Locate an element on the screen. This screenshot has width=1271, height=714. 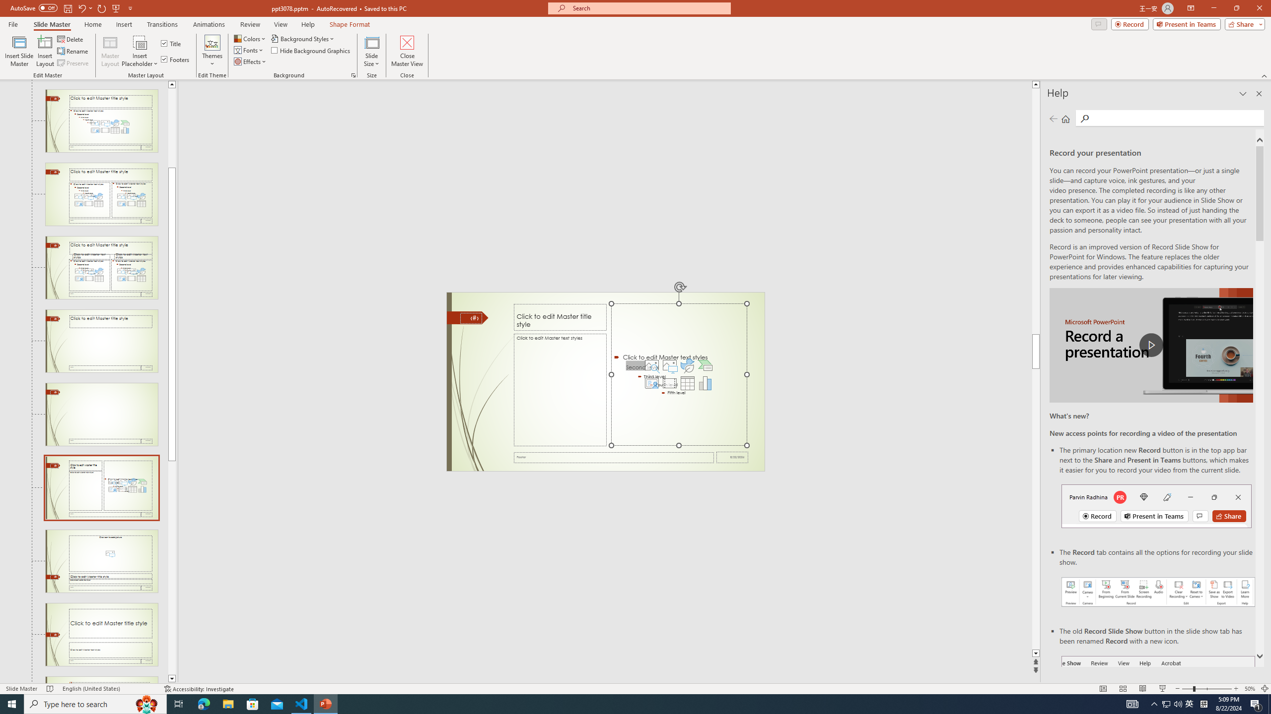
Fonts is located at coordinates (249, 50).